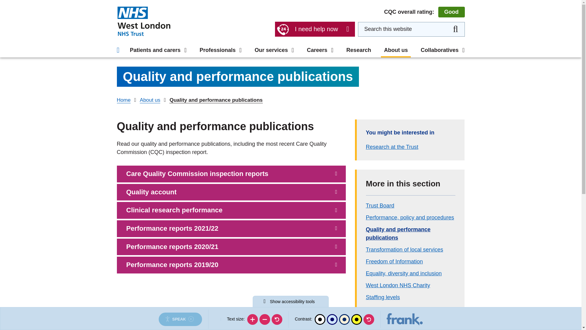 The width and height of the screenshot is (586, 330). What do you see at coordinates (274, 50) in the screenshot?
I see `Our services` at bounding box center [274, 50].